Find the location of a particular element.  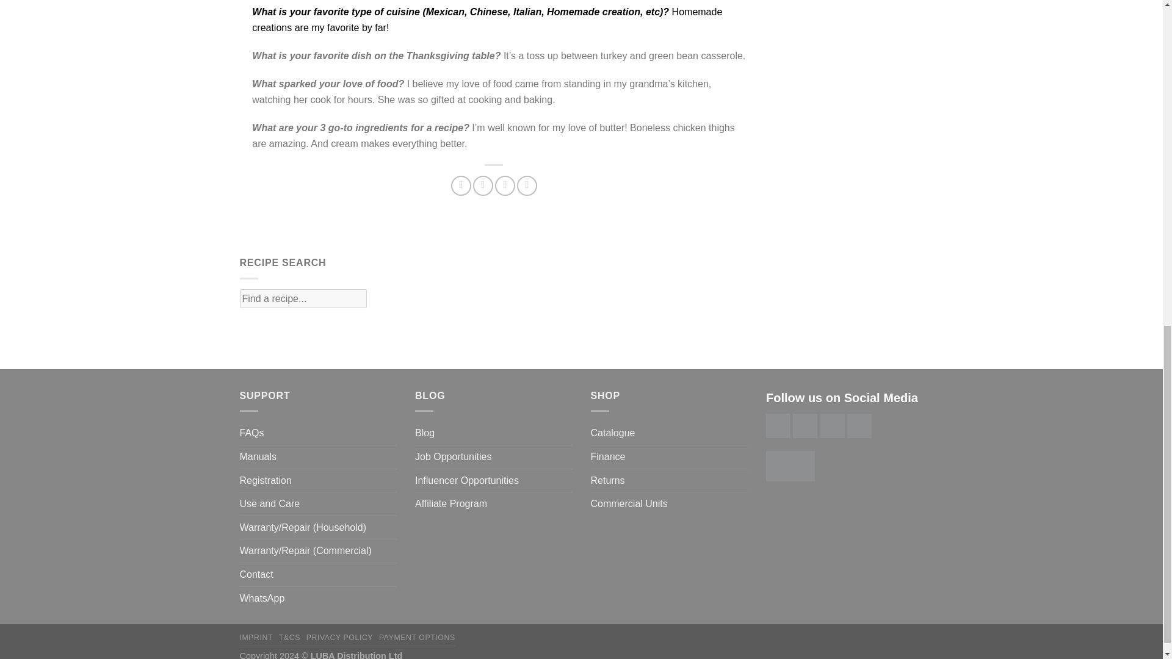

Share on Twitter is located at coordinates (483, 185).